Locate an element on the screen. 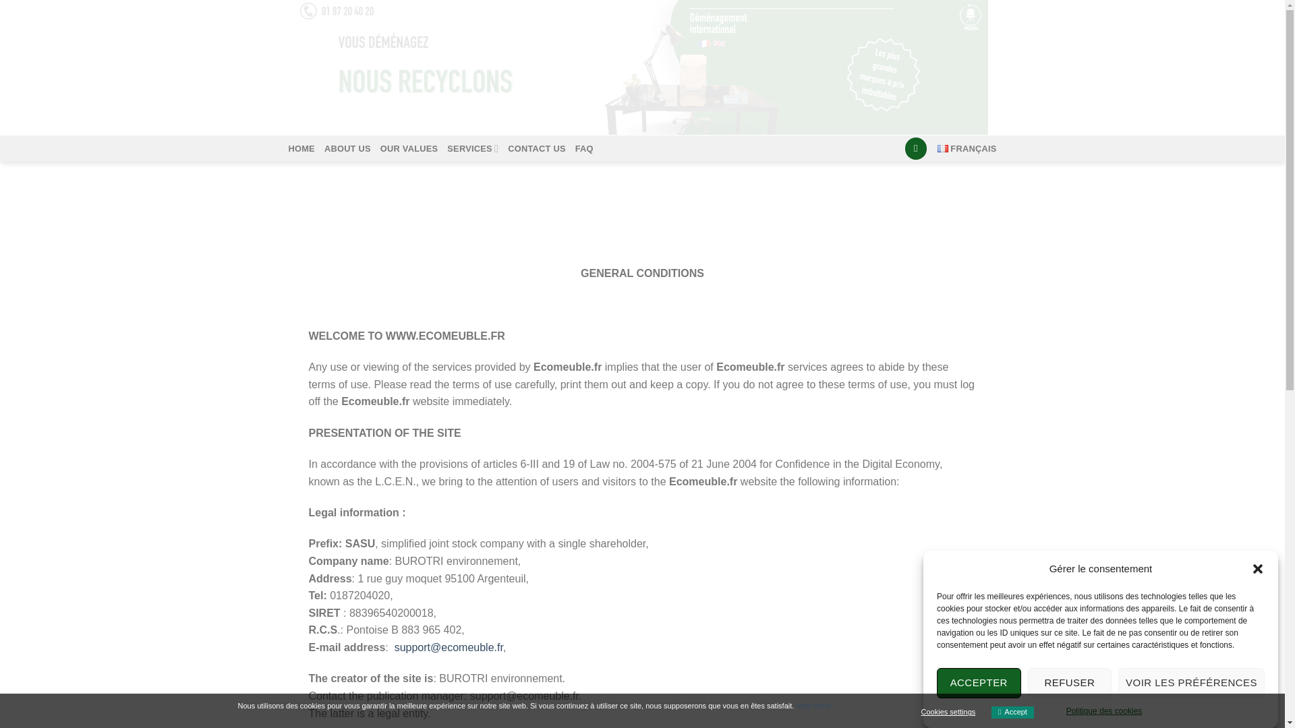 The height and width of the screenshot is (728, 1295). Politique des cookies is located at coordinates (1103, 727).